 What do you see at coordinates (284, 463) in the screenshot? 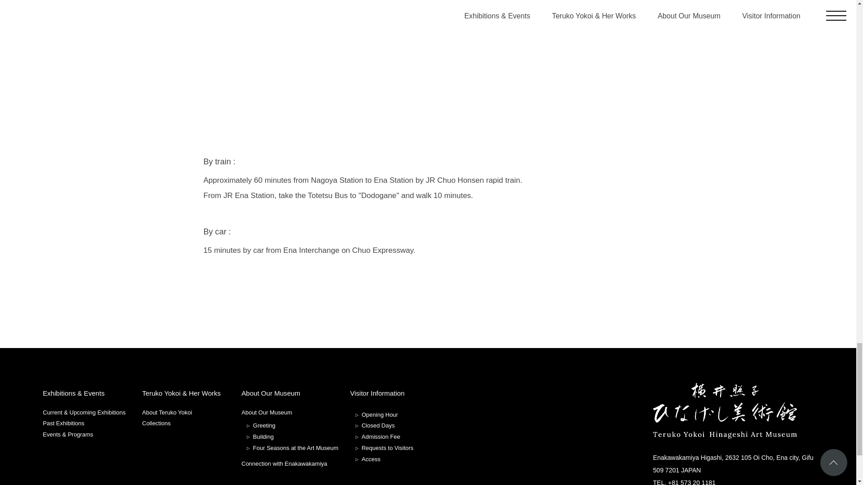
I see `Connection with Enakawakamiya` at bounding box center [284, 463].